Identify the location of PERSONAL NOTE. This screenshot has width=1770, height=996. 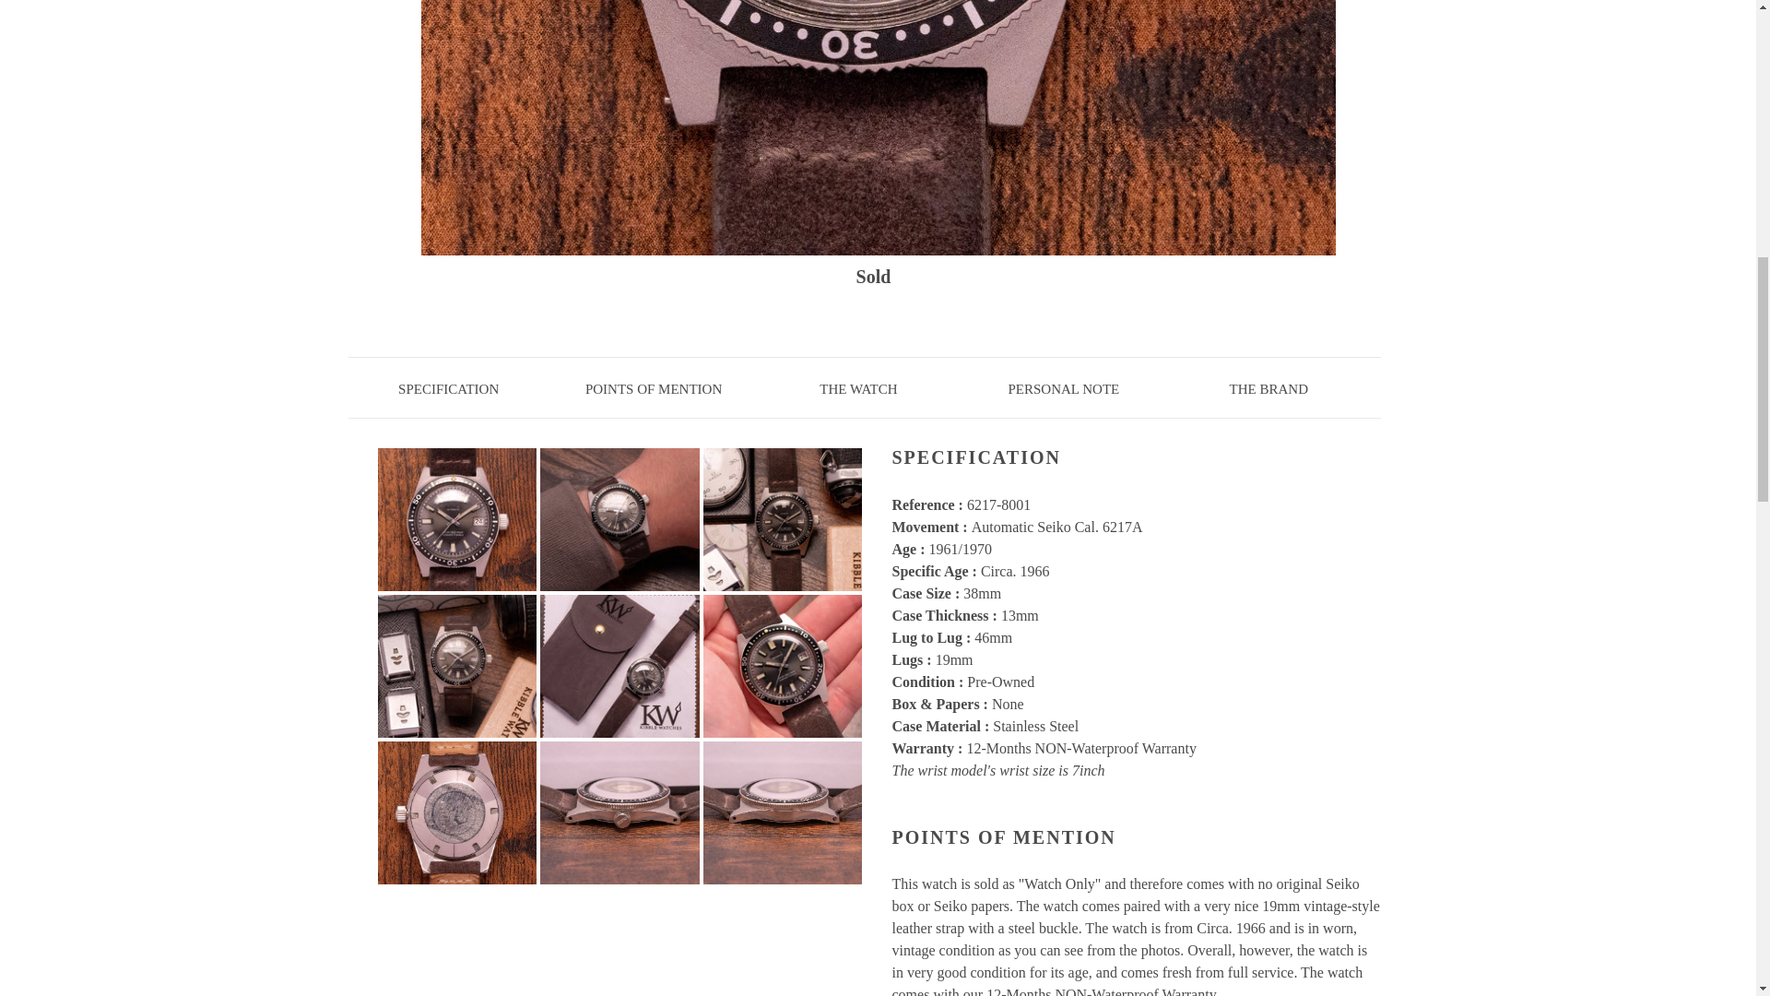
(1064, 388).